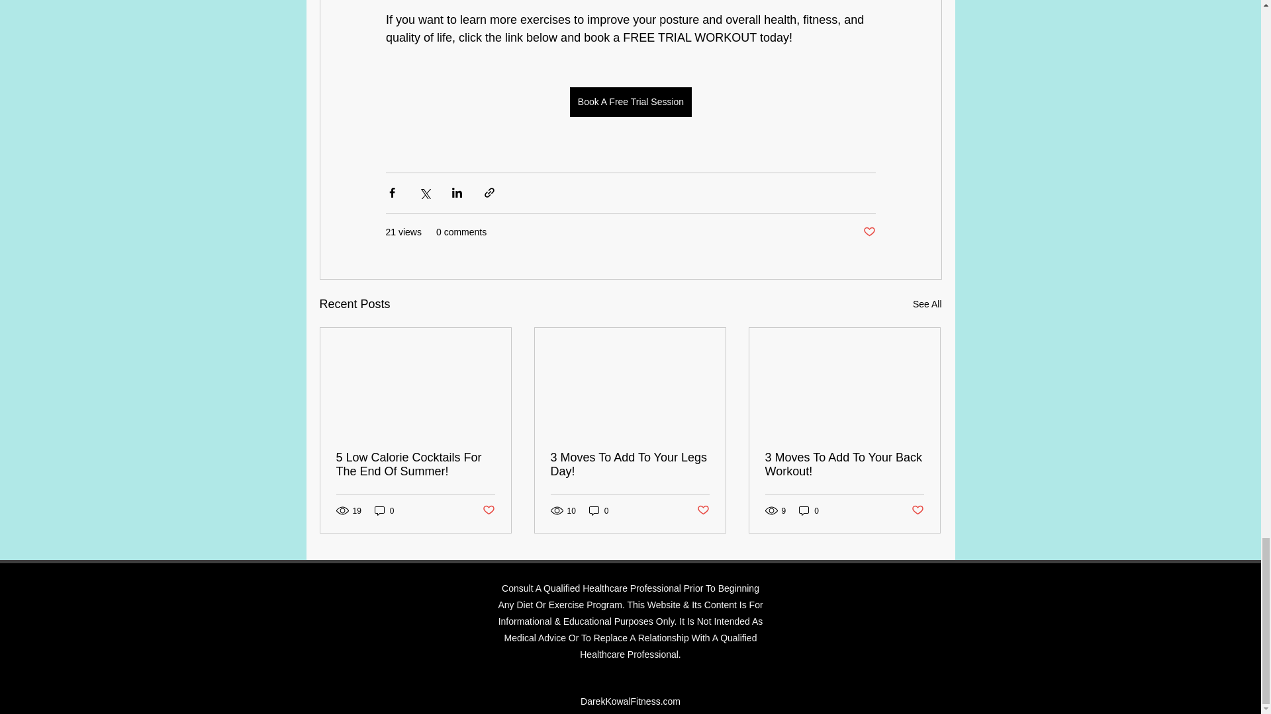  Describe the element at coordinates (844, 464) in the screenshot. I see `3 Moves To Add To Your Back Workout!` at that location.